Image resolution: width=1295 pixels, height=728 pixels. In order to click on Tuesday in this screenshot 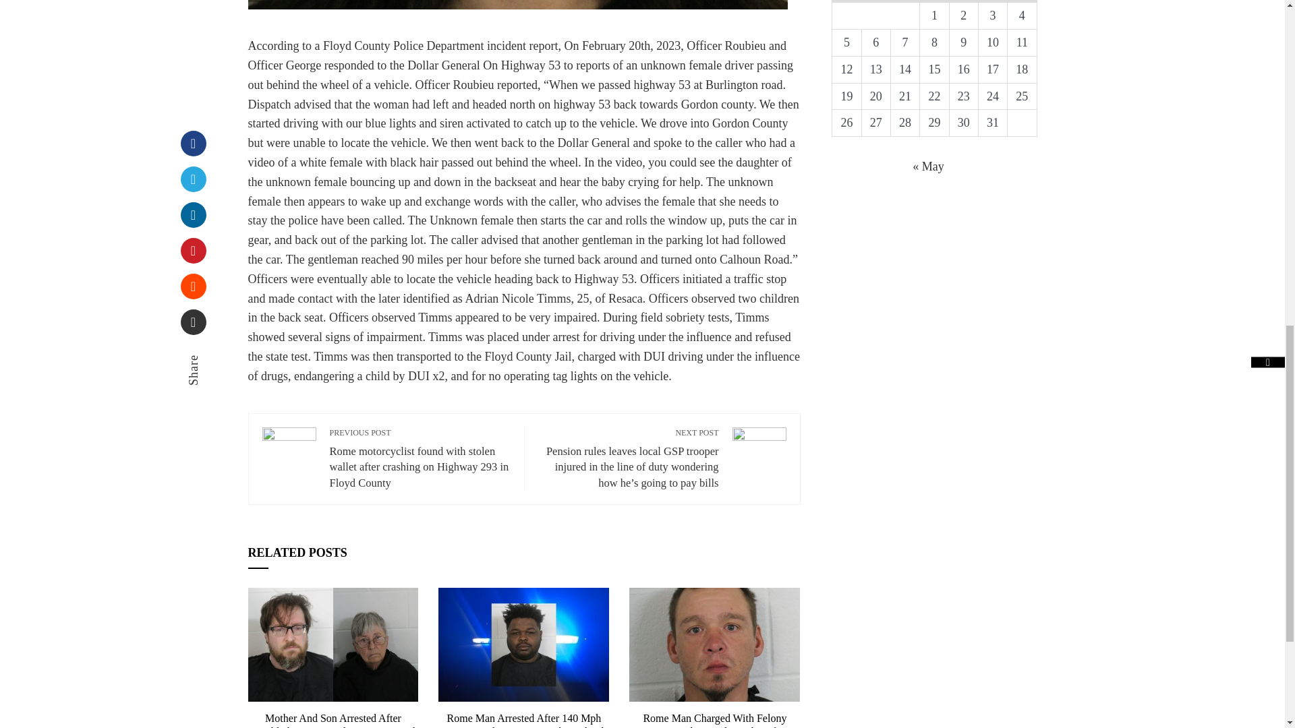, I will do `click(875, 1)`.